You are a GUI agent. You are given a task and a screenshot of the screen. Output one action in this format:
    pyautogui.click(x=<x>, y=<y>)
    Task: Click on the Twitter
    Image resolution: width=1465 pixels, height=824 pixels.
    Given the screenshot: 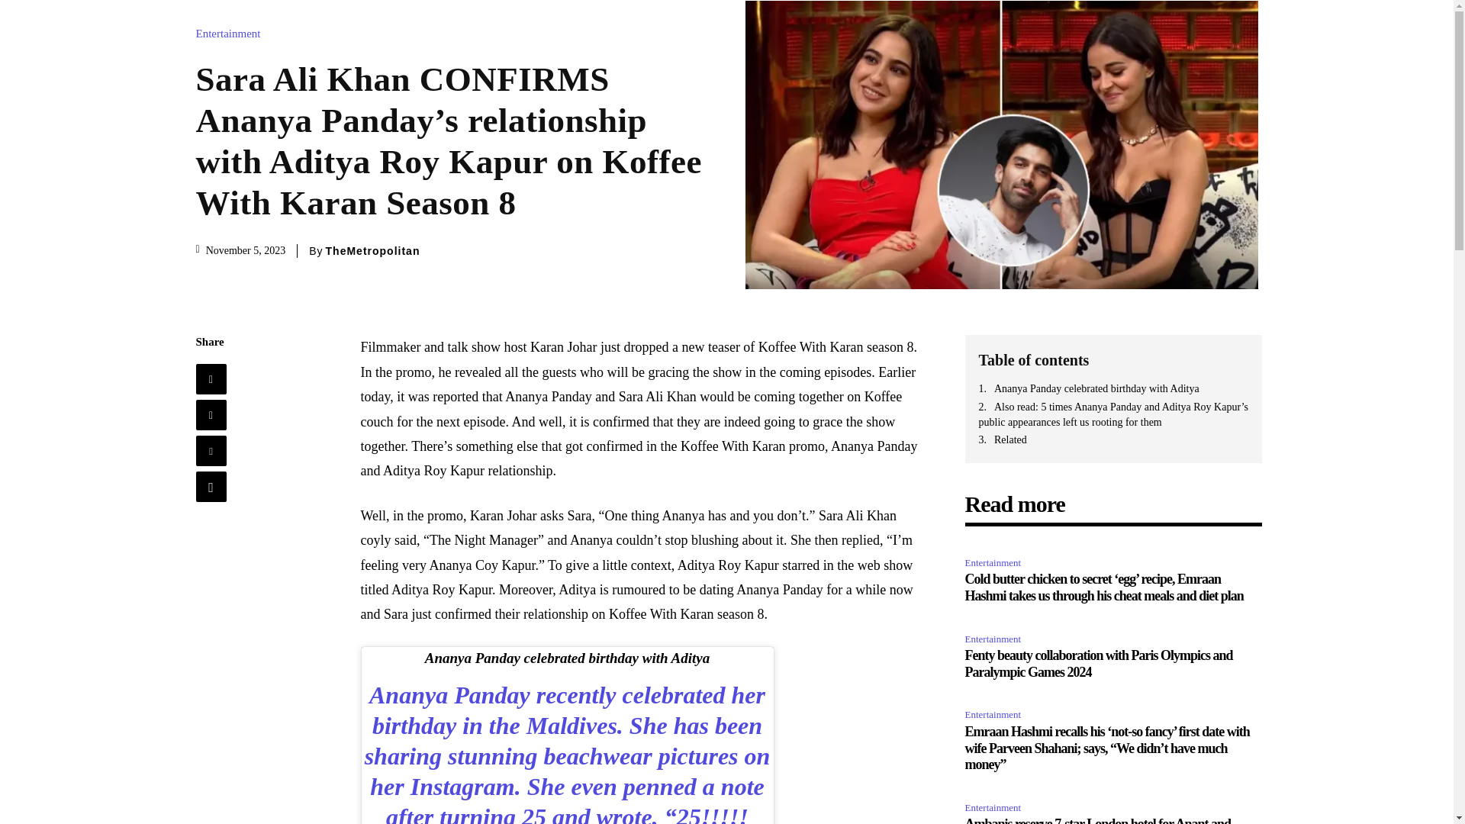 What is the action you would take?
    pyautogui.click(x=210, y=414)
    